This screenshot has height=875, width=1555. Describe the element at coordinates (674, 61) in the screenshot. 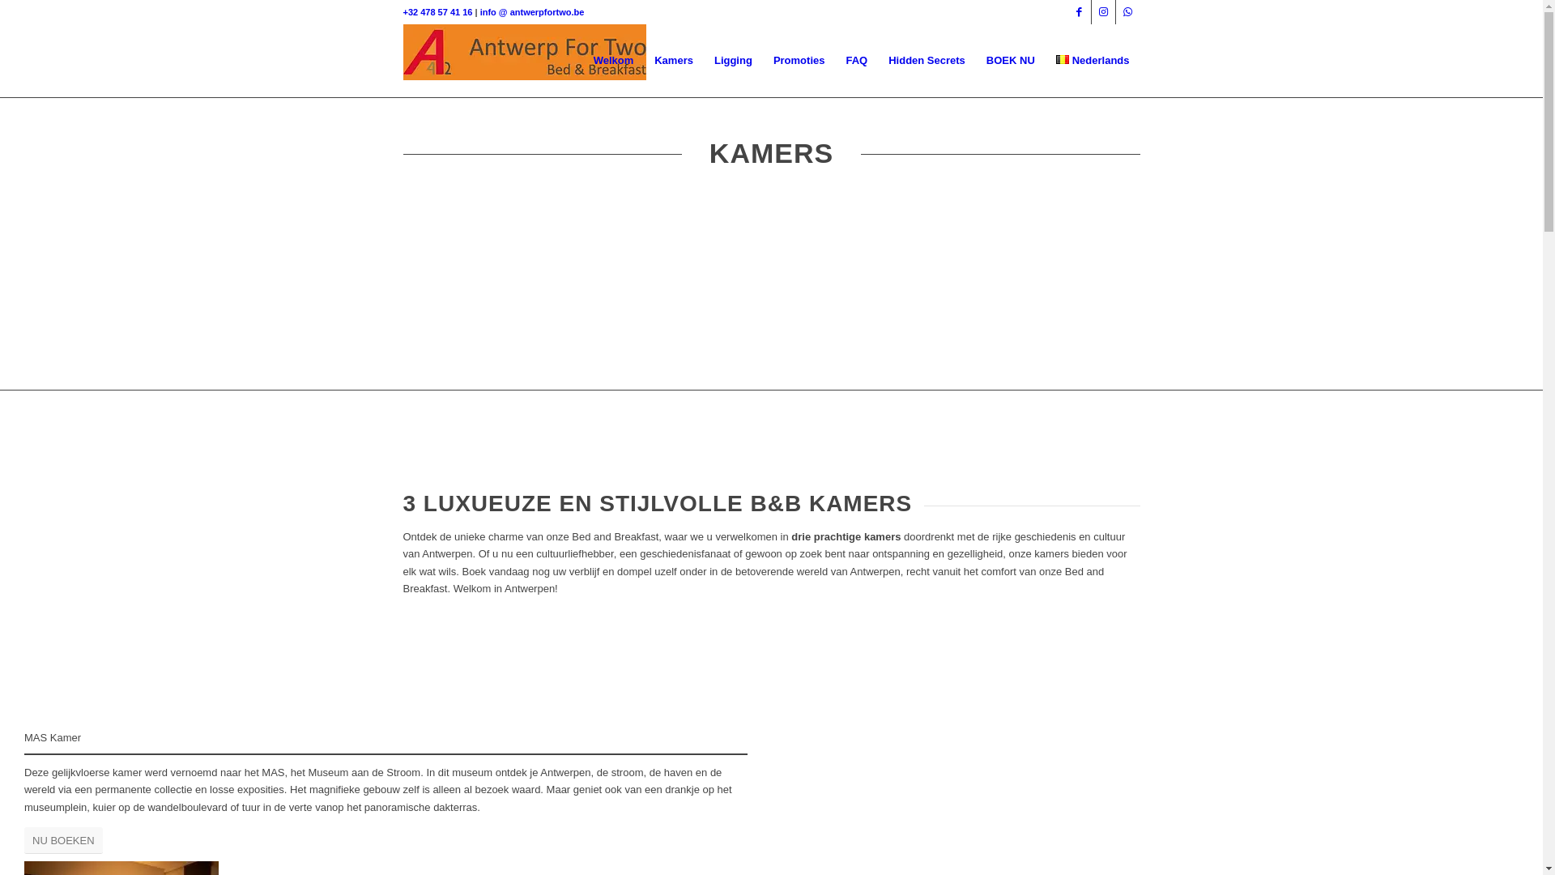

I see `Kamers` at that location.